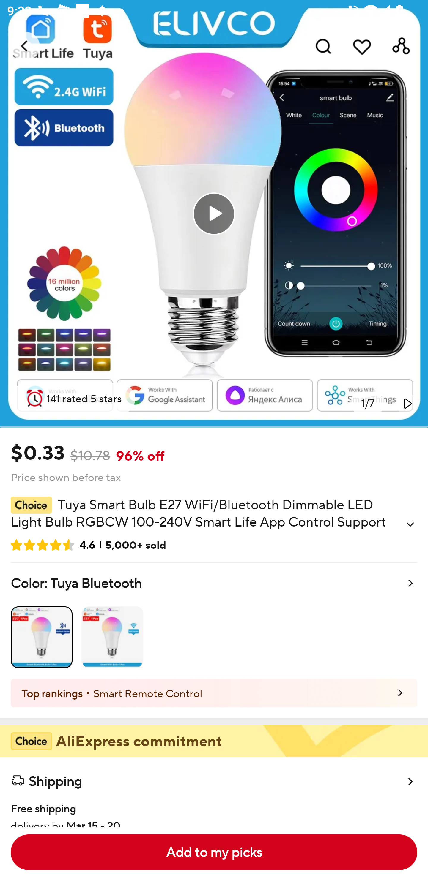 The width and height of the screenshot is (428, 879). What do you see at coordinates (214, 792) in the screenshot?
I see `Shipping  Free shipping  delivery by Mar 15 - 20 ` at bounding box center [214, 792].